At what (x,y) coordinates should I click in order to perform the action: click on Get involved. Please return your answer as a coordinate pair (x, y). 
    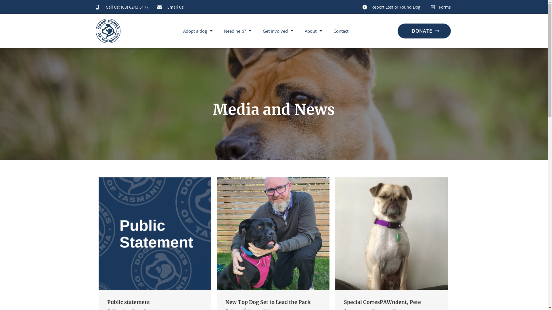
    Looking at the image, I should click on (278, 31).